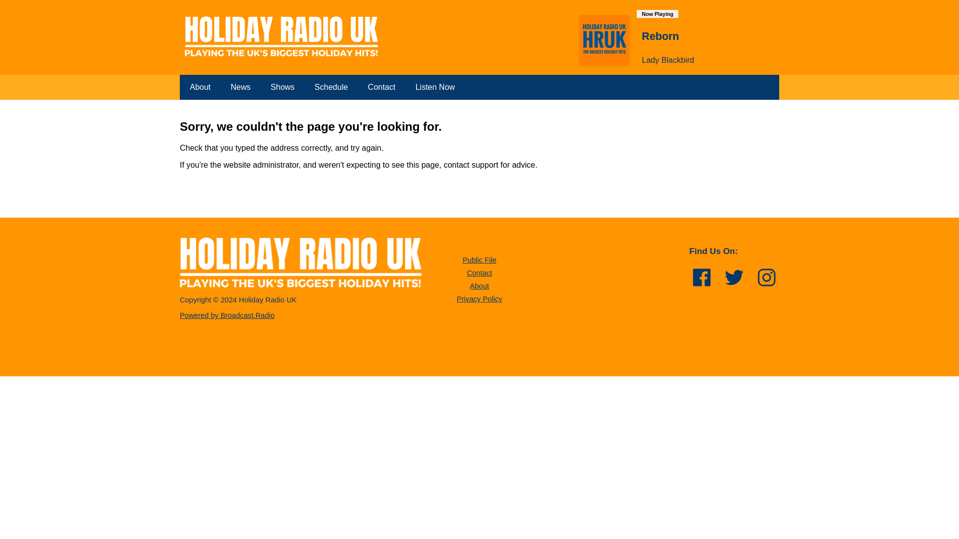 The height and width of the screenshot is (539, 959). Describe the element at coordinates (331, 87) in the screenshot. I see `Schedule` at that location.